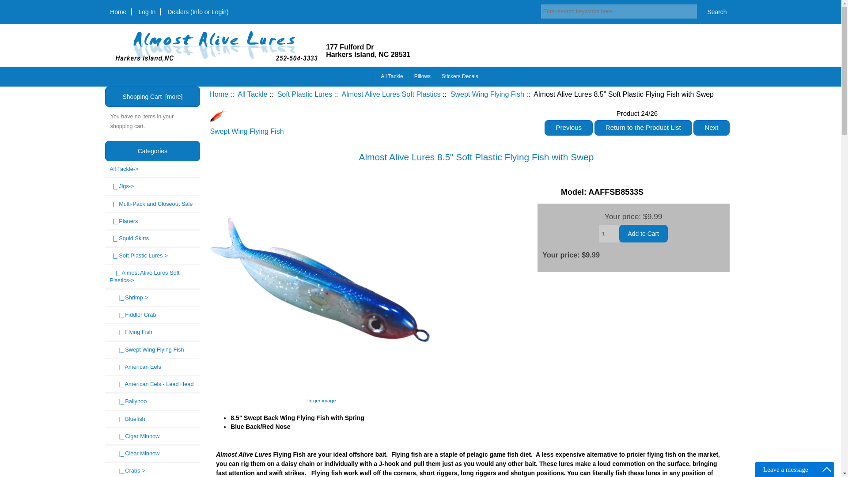 This screenshot has width=848, height=477. Describe the element at coordinates (391, 76) in the screenshot. I see `All Tackle` at that location.